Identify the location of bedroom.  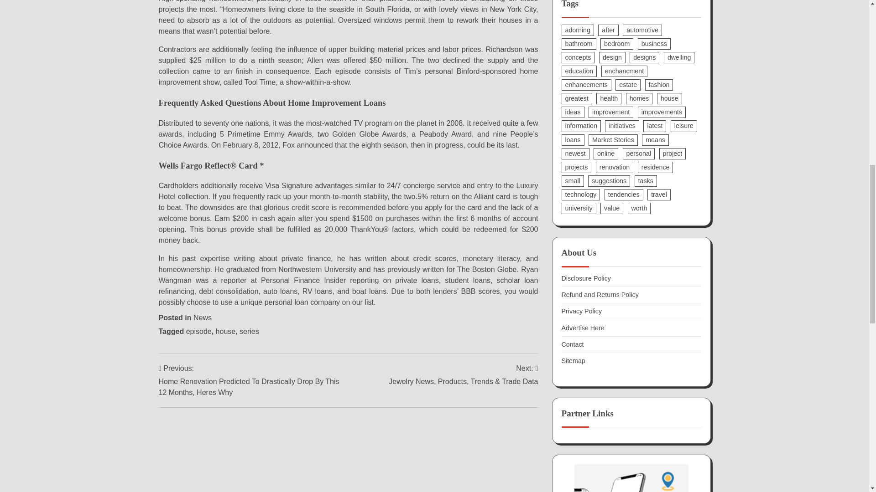
(617, 44).